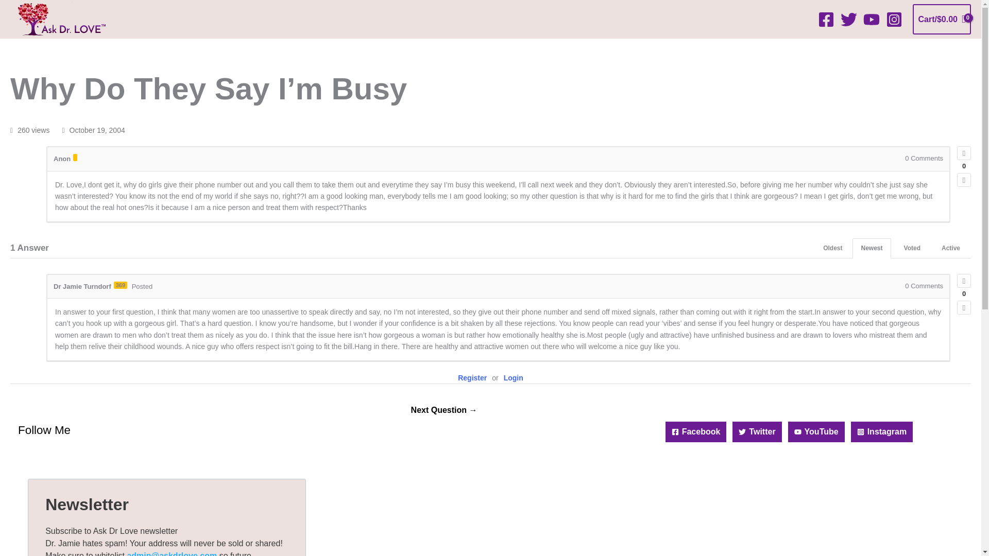  What do you see at coordinates (347, 49) in the screenshot?
I see `Live Events` at bounding box center [347, 49].